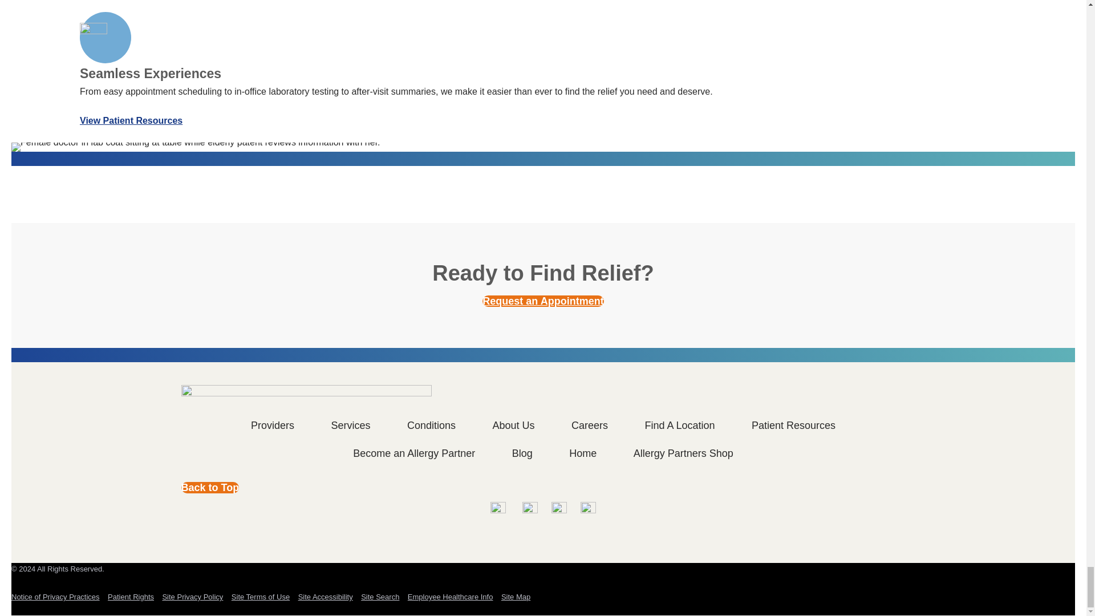 The image size is (1095, 616). Describe the element at coordinates (306, 398) in the screenshot. I see `logo-footer` at that location.